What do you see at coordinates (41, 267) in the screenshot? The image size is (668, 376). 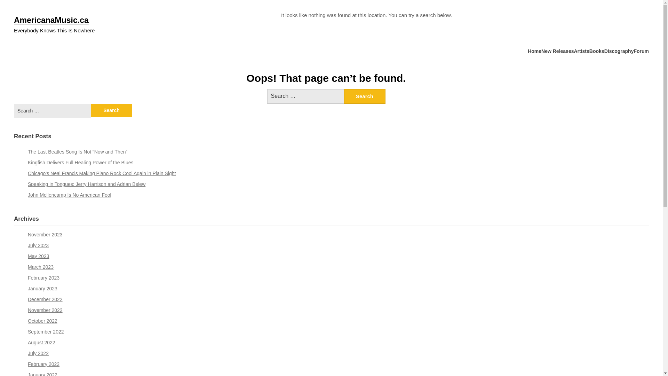 I see `March 2023` at bounding box center [41, 267].